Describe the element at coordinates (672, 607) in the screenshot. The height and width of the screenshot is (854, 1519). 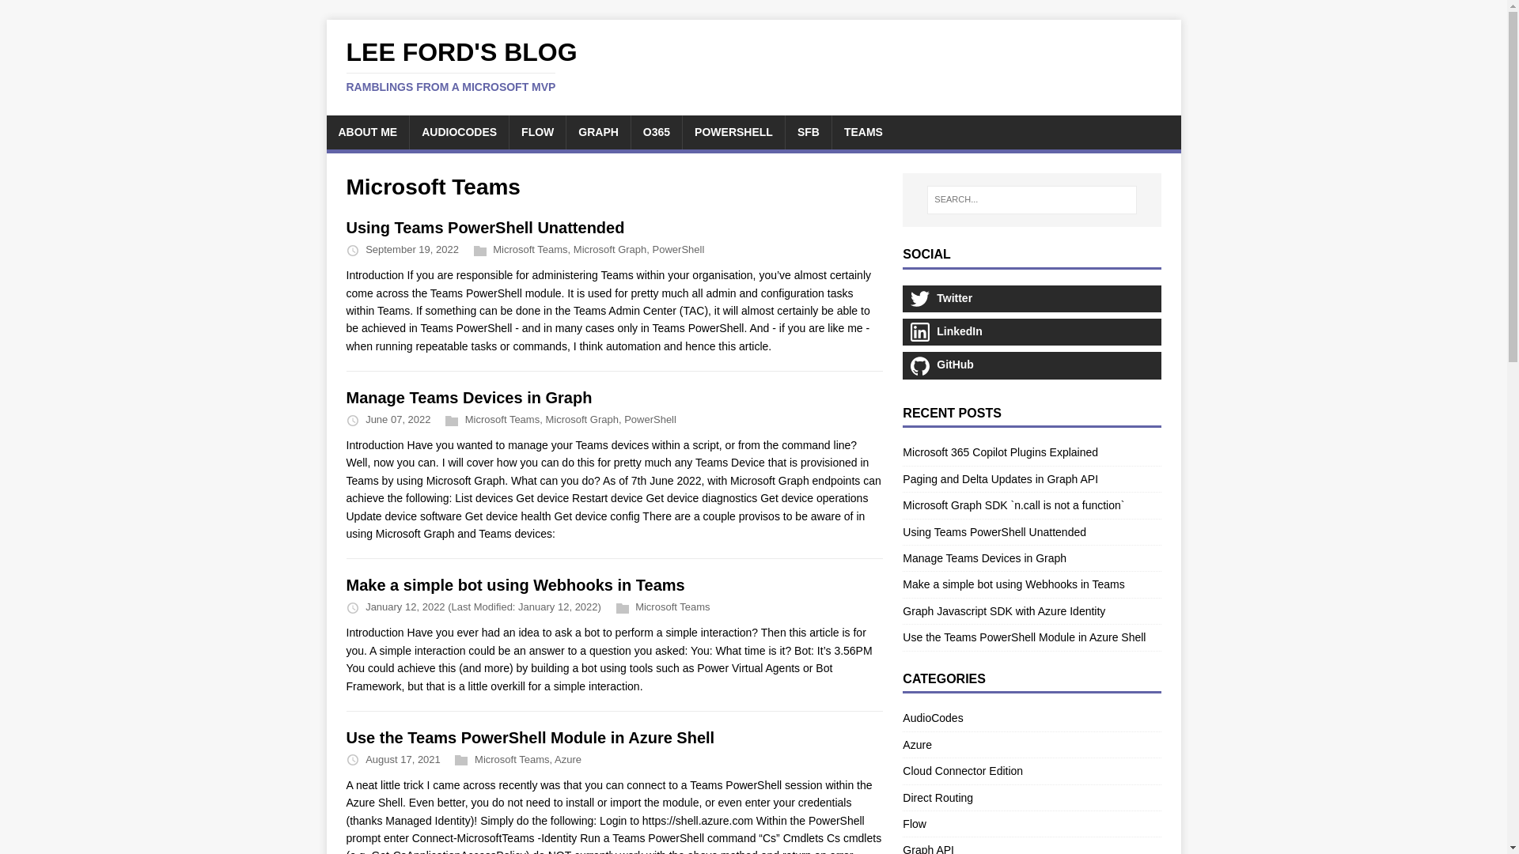
I see `Microsoft Teams` at that location.